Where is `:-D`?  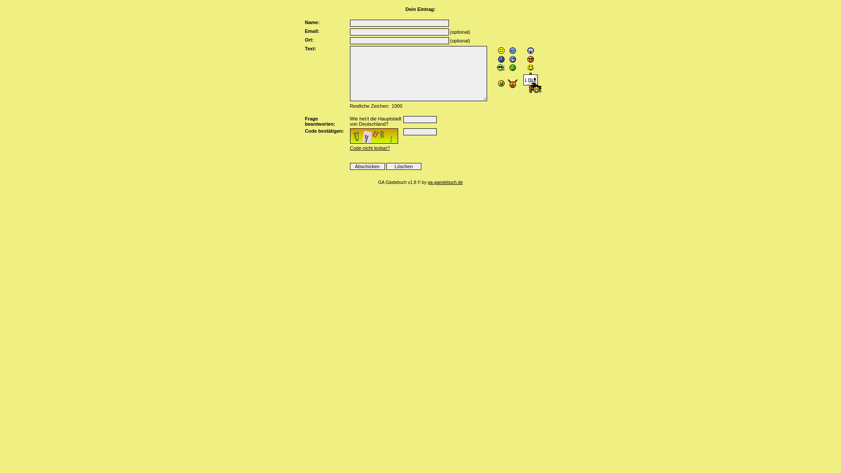 :-D is located at coordinates (512, 59).